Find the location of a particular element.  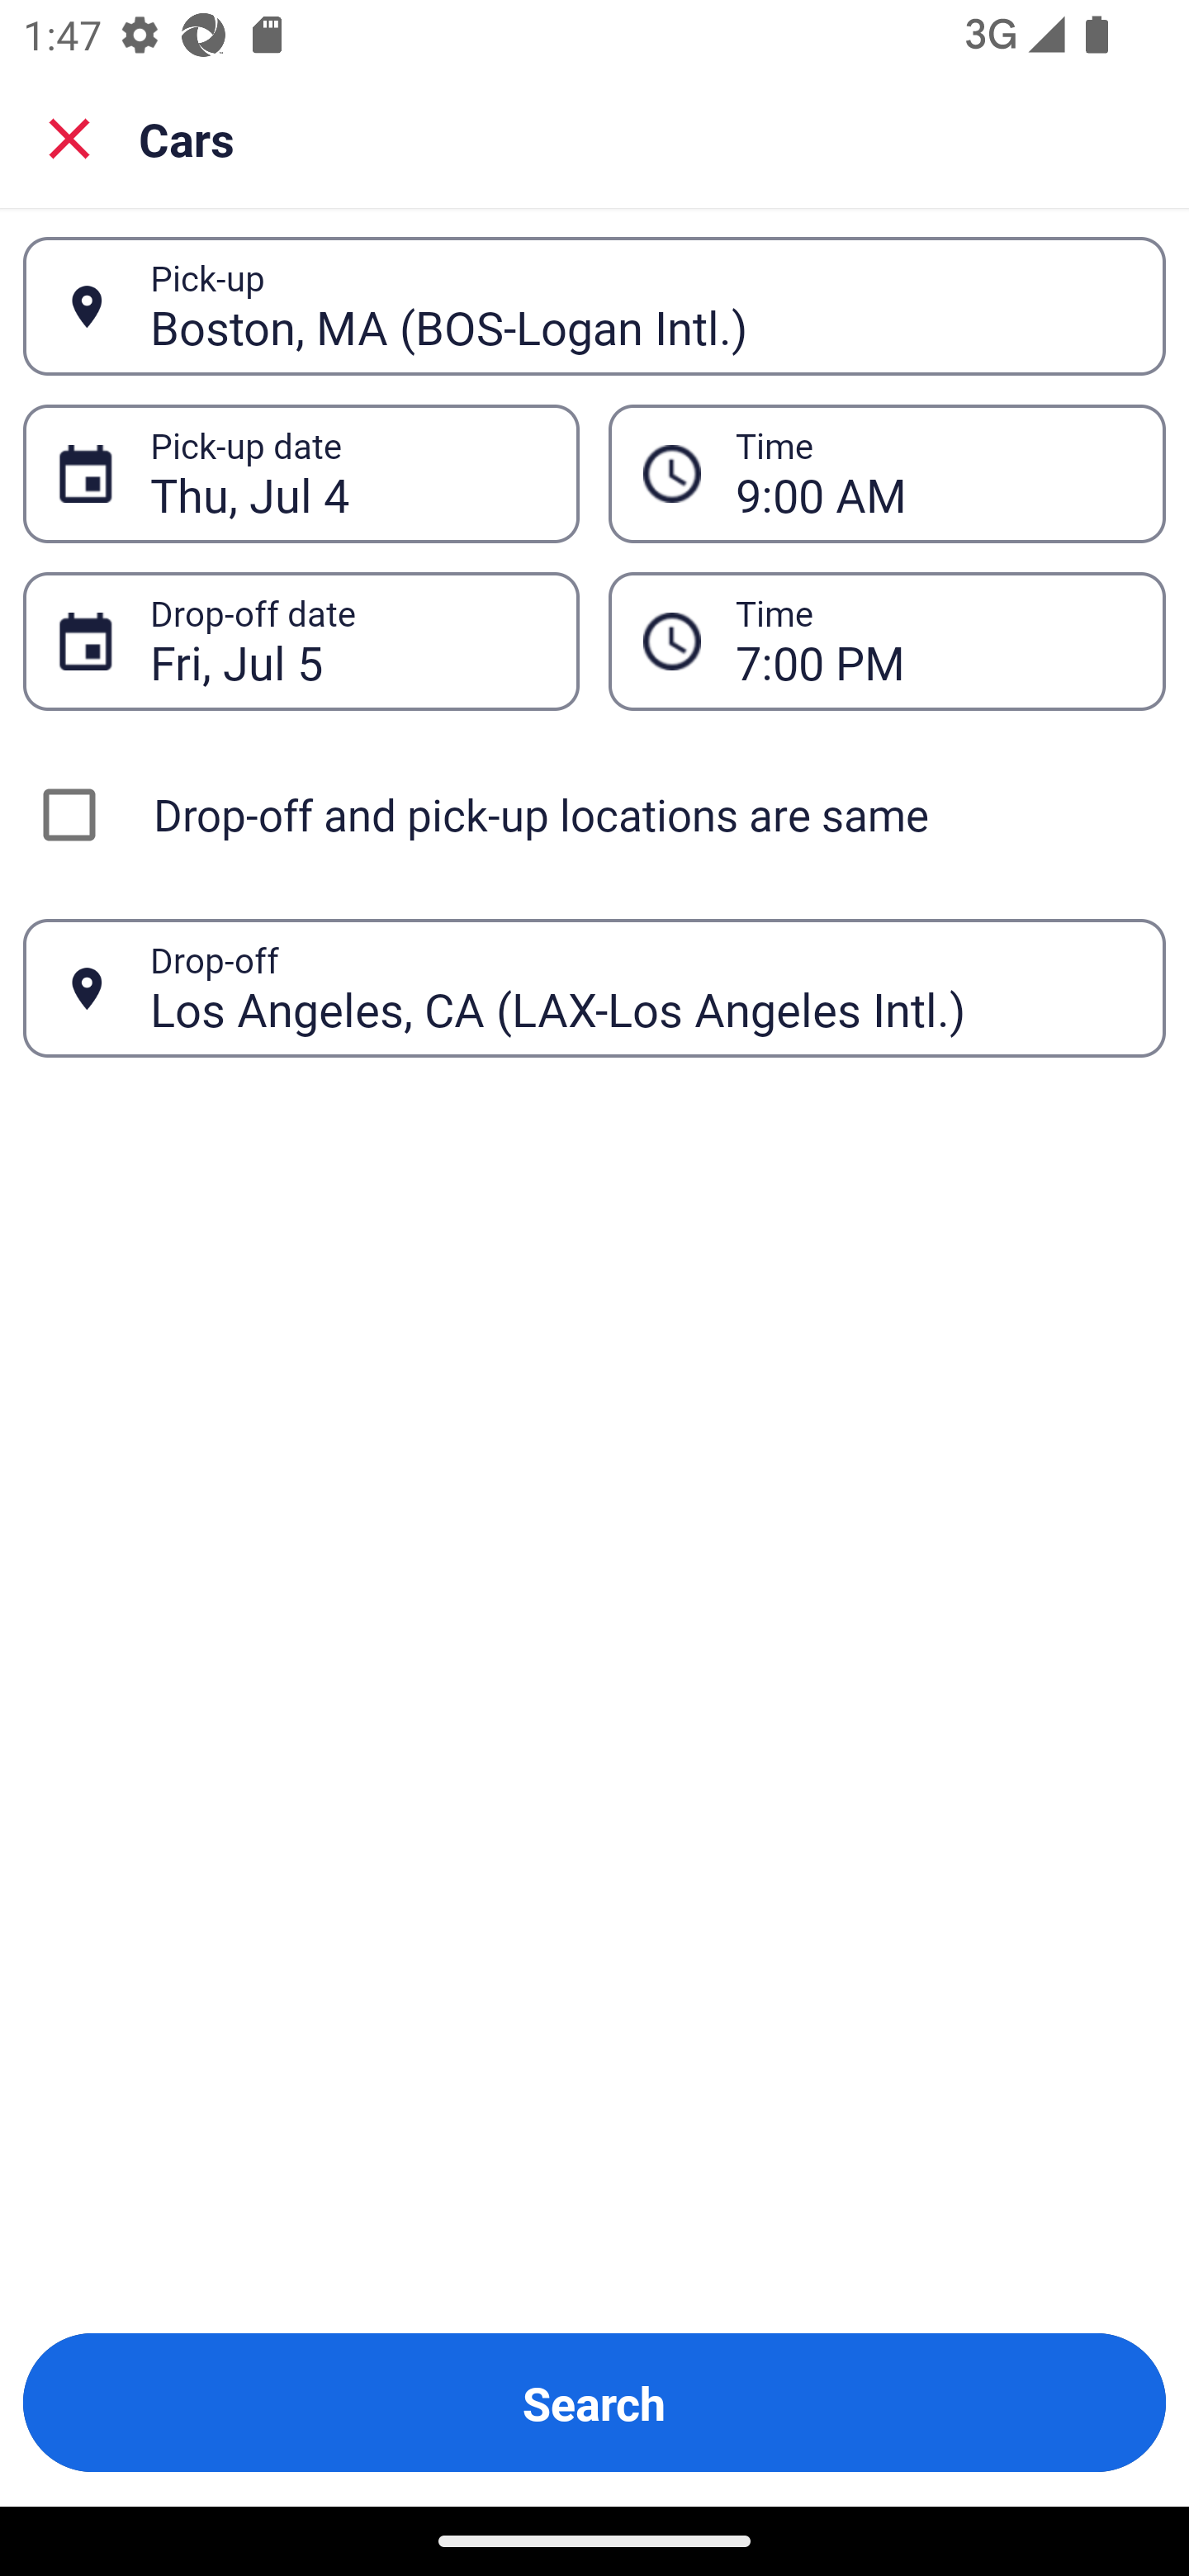

Drop-off and pick-up locations are same is located at coordinates (594, 814).